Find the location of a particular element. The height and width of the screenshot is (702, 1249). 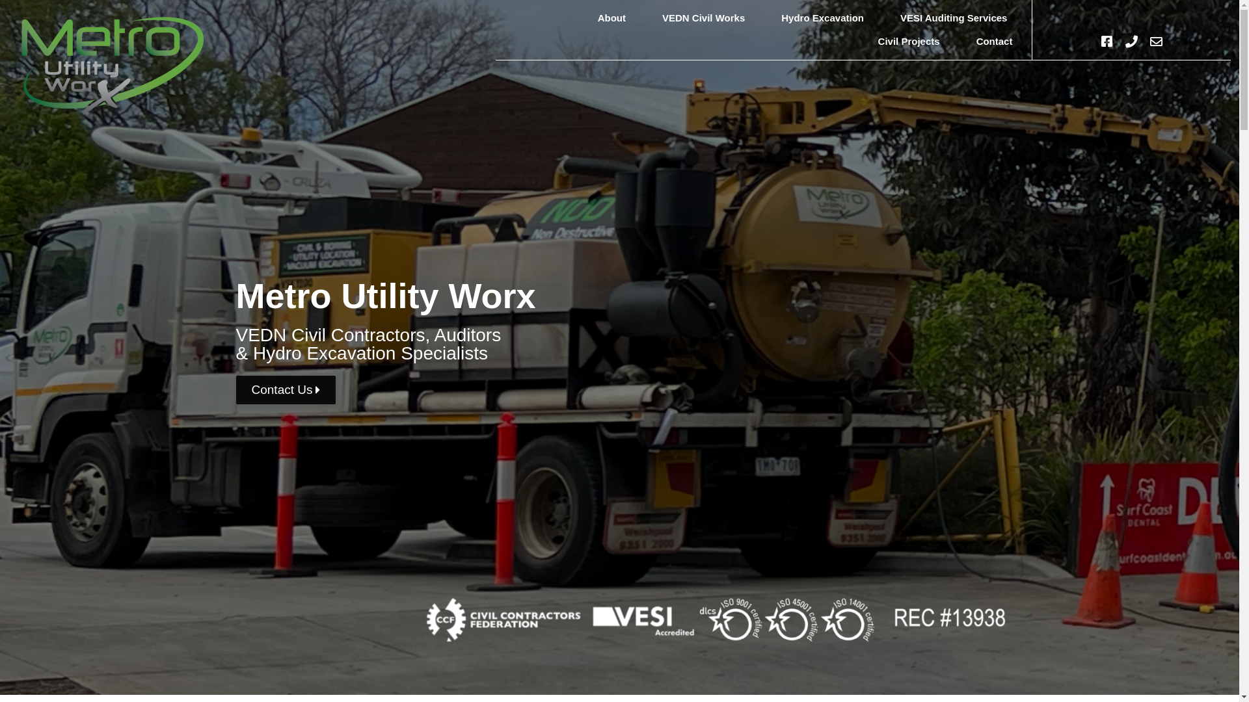

VESI Auditing Services is located at coordinates (954, 18).